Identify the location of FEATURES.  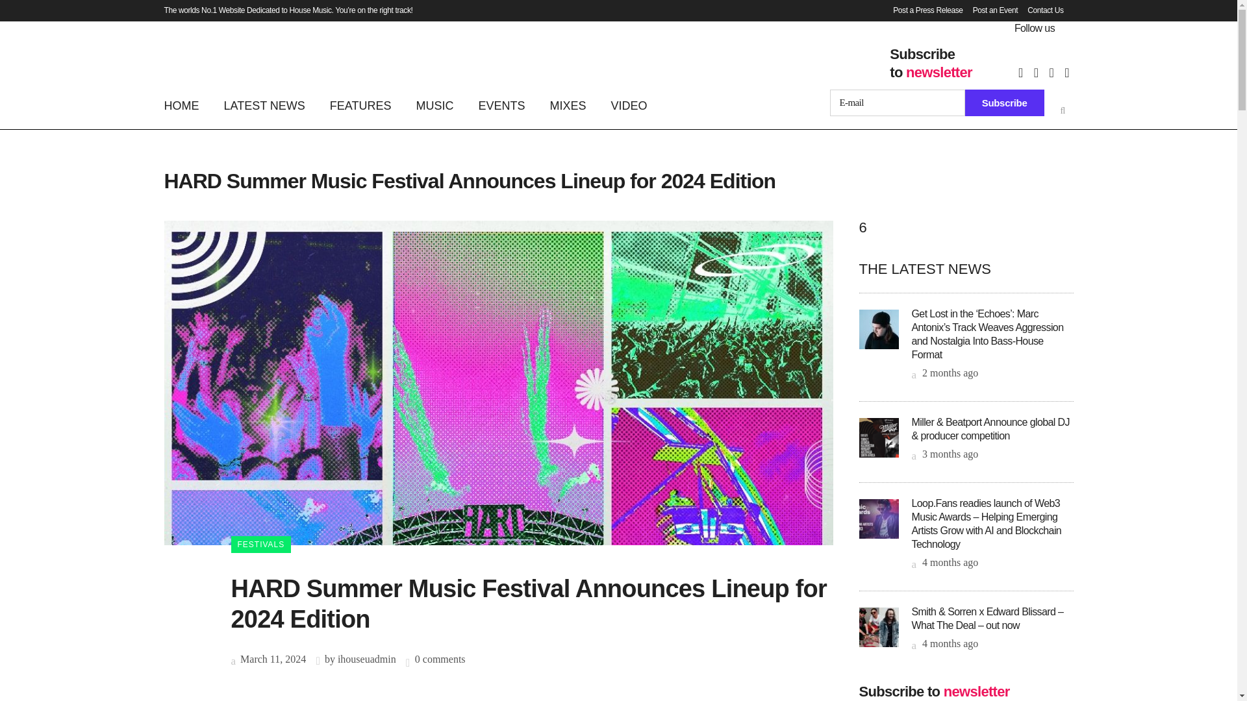
(361, 105).